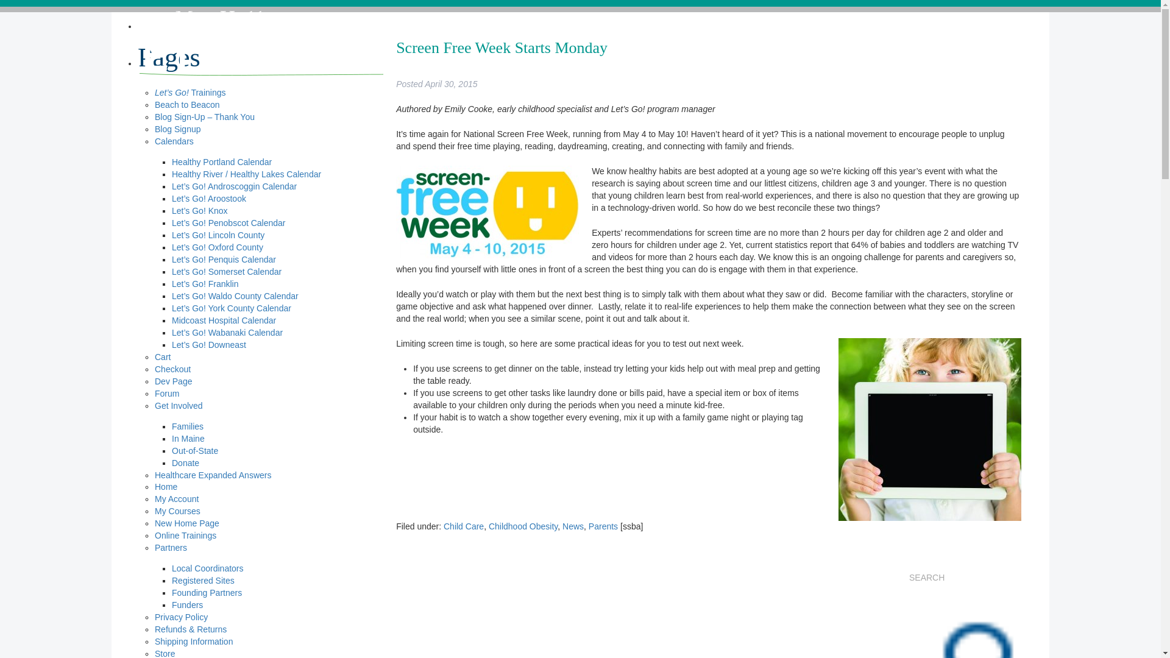 The width and height of the screenshot is (1170, 658). I want to click on Healthcare Expanded Answers, so click(213, 475).